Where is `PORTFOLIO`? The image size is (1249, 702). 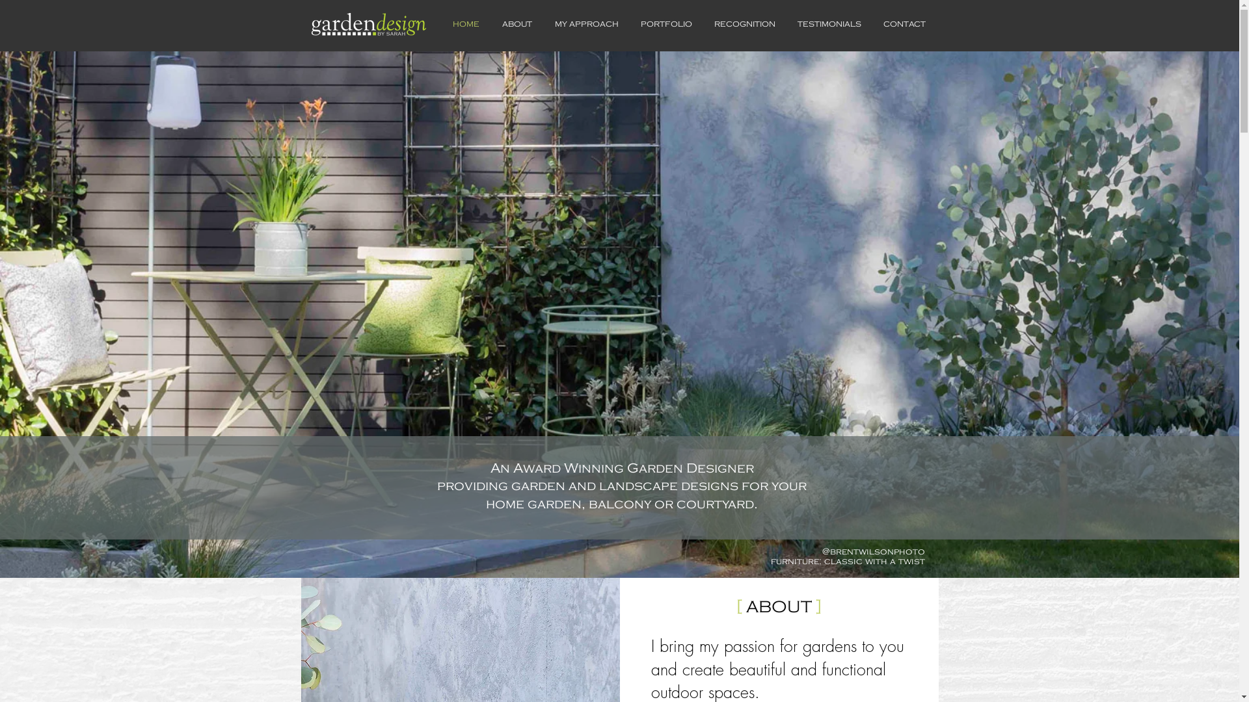
PORTFOLIO is located at coordinates (666, 25).